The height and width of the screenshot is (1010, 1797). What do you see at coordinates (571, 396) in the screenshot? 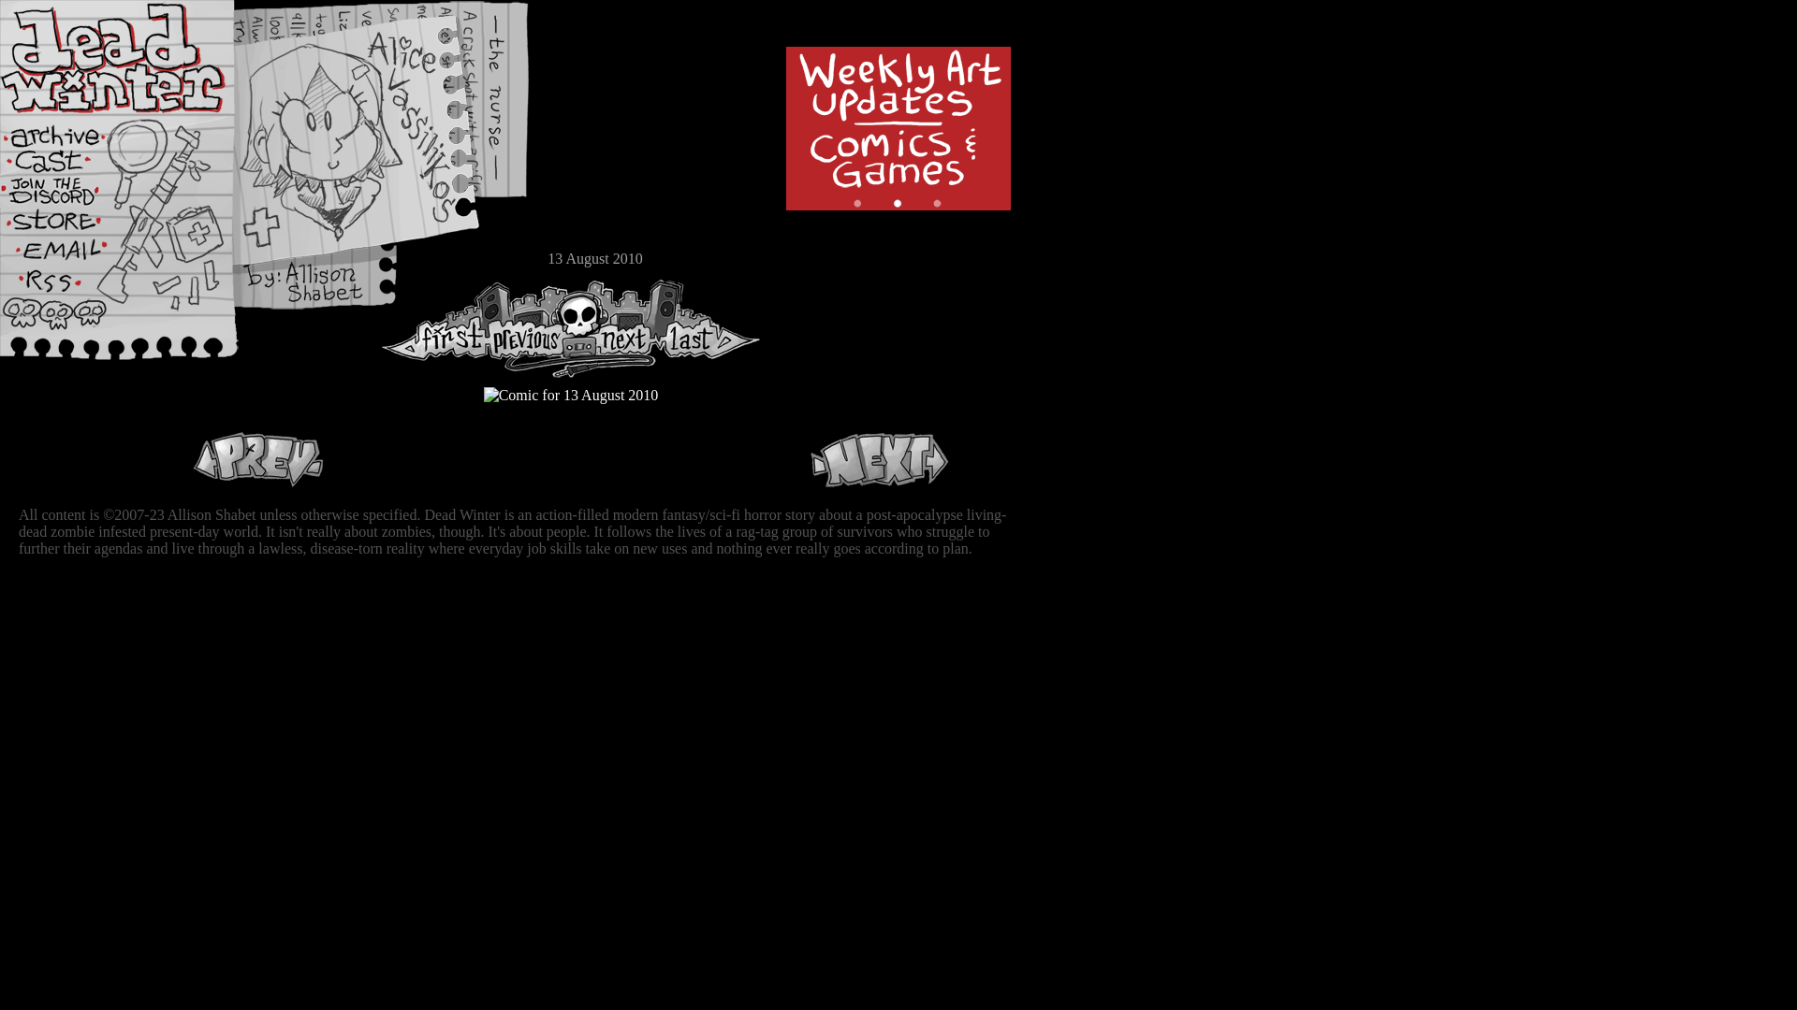
I see `In the face of death it is good to celebrate being alive.` at bounding box center [571, 396].